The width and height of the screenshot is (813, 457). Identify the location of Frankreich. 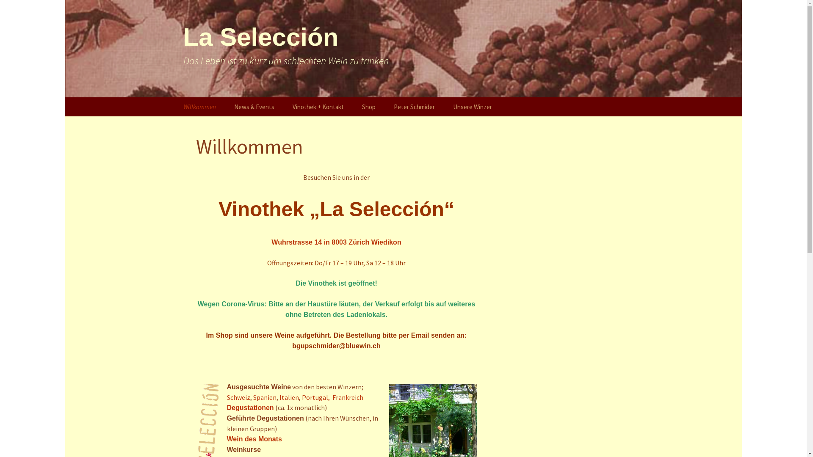
(347, 397).